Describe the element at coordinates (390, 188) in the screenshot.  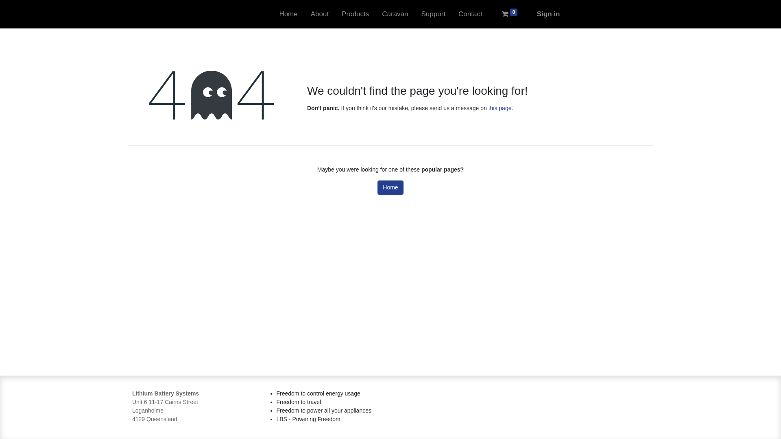
I see `Home` at that location.